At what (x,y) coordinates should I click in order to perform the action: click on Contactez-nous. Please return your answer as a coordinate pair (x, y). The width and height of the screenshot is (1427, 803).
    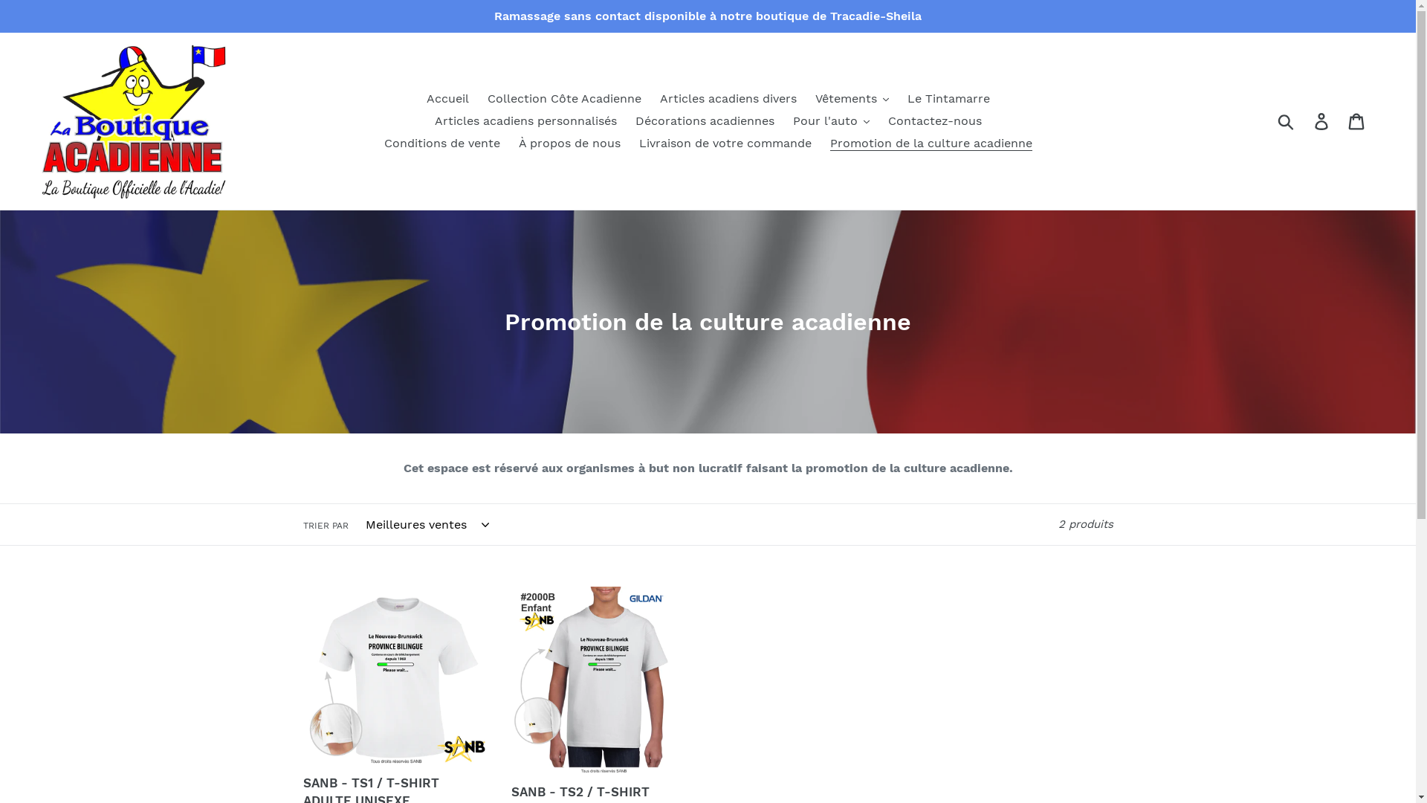
    Looking at the image, I should click on (934, 121).